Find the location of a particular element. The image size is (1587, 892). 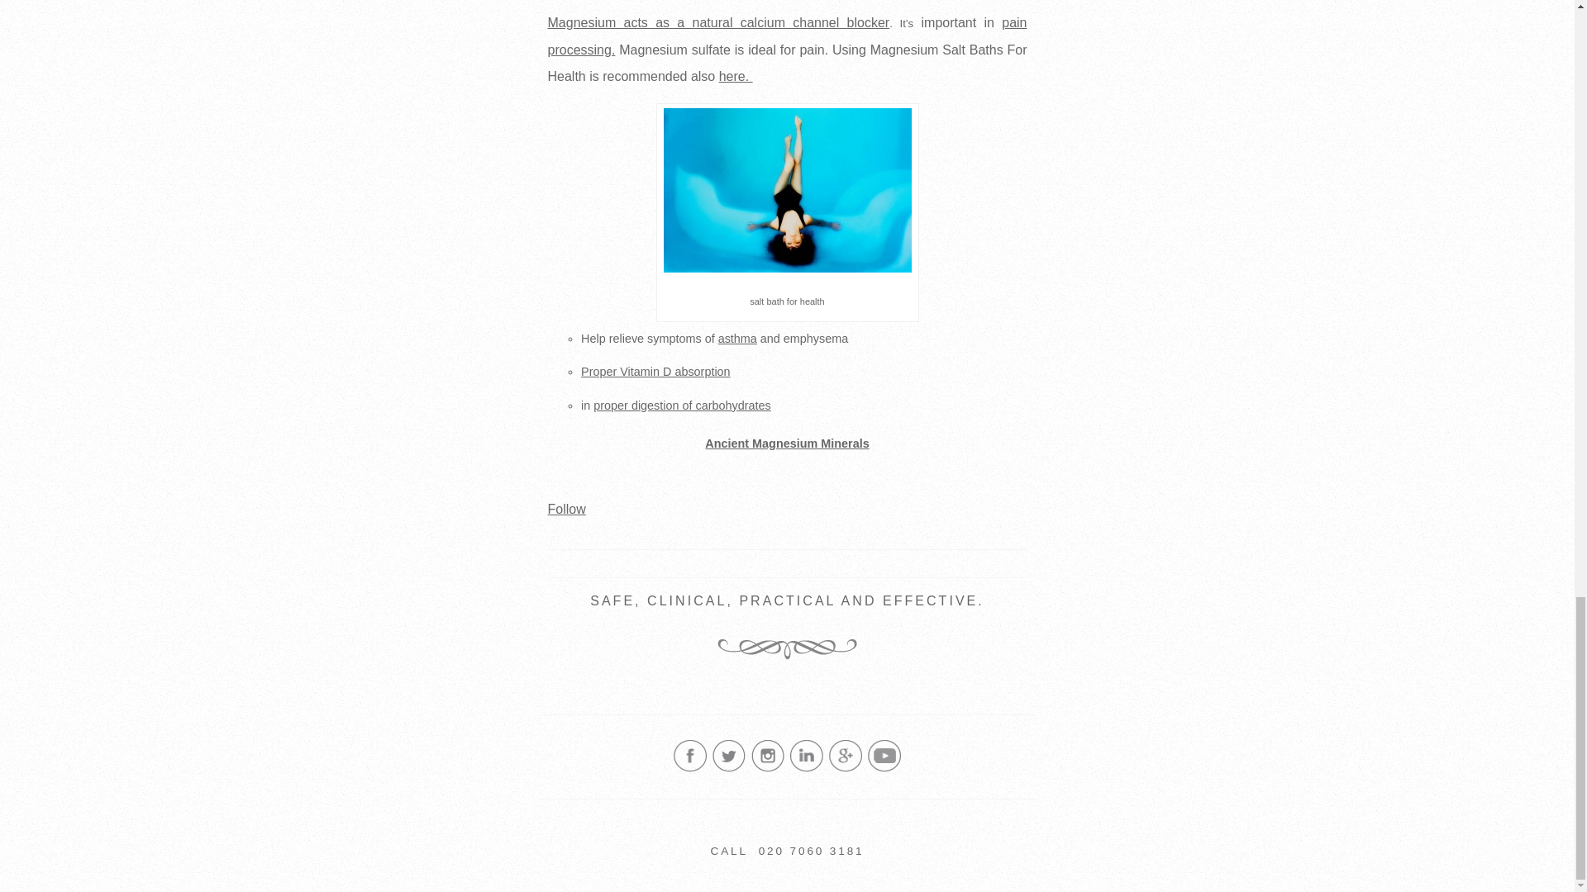

Follow is located at coordinates (566, 509).